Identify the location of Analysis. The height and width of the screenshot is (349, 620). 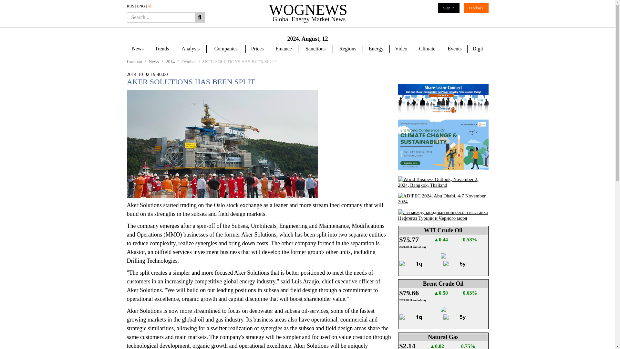
(191, 49).